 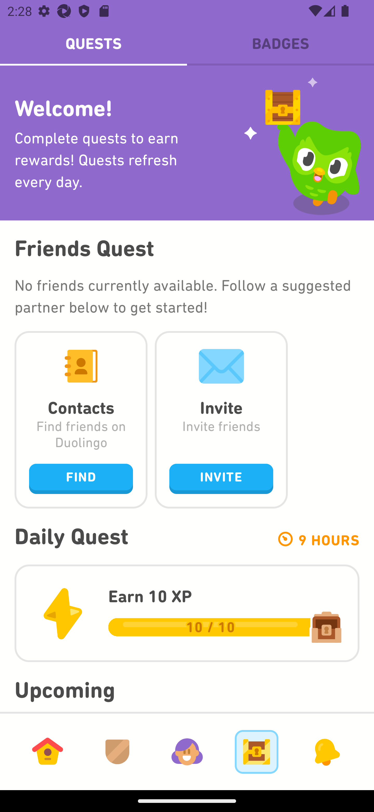 I want to click on News Tab, so click(x=326, y=752).